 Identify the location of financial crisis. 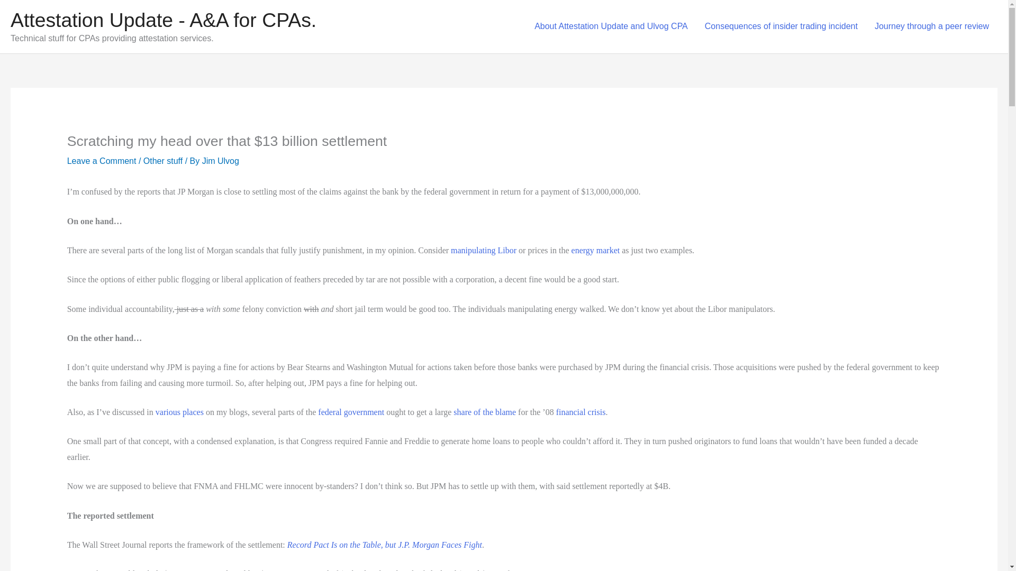
(580, 412).